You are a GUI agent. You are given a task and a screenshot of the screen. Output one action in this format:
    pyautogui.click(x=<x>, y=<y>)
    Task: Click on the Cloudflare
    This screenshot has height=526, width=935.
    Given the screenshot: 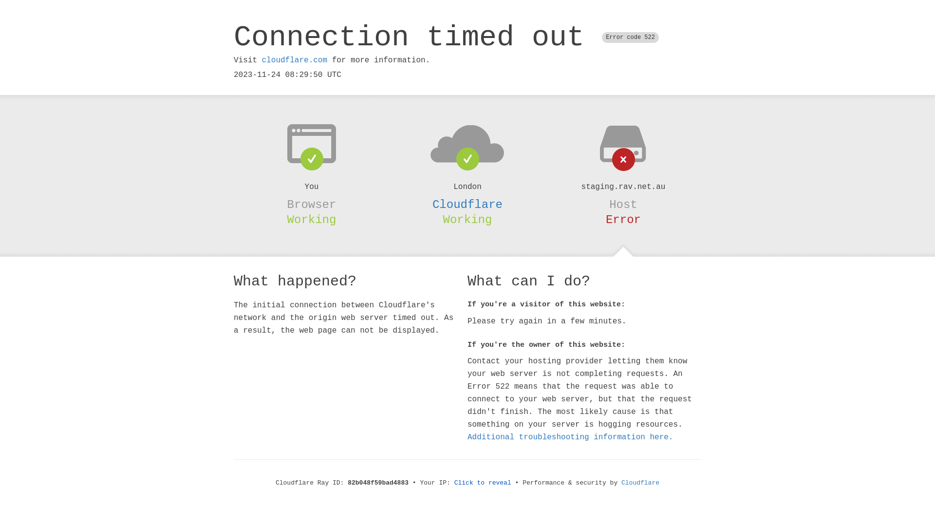 What is the action you would take?
    pyautogui.click(x=640, y=483)
    